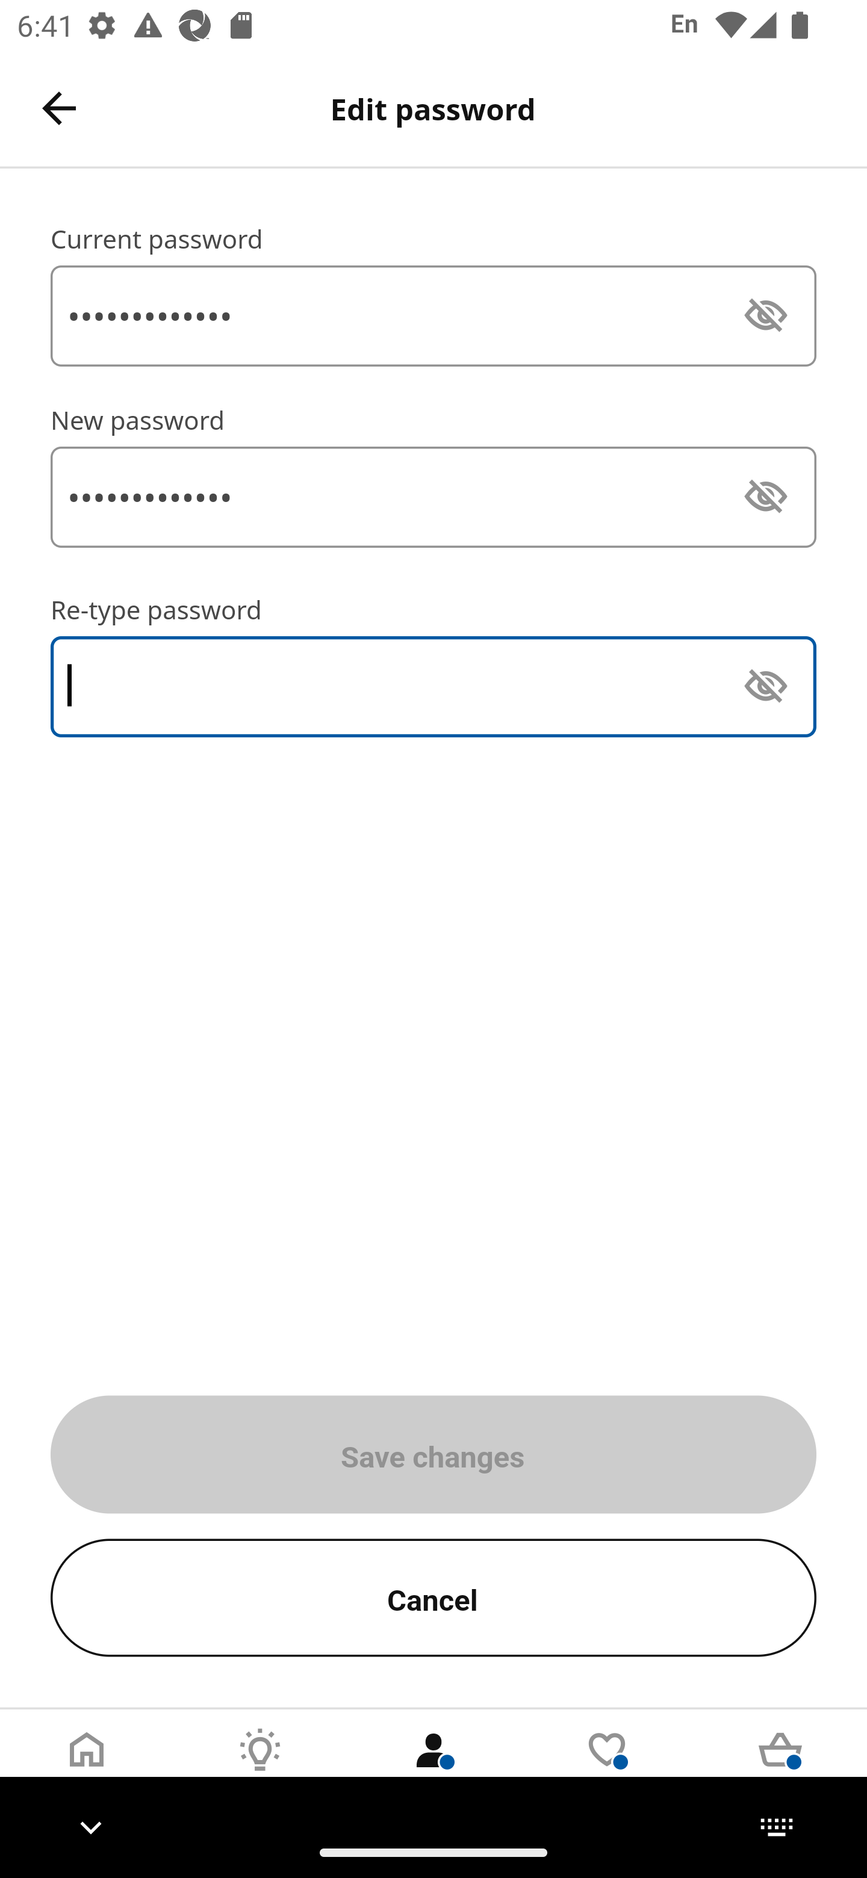 This screenshot has width=867, height=1878. Describe the element at coordinates (433, 1768) in the screenshot. I see `User
Tab 3 of 5` at that location.